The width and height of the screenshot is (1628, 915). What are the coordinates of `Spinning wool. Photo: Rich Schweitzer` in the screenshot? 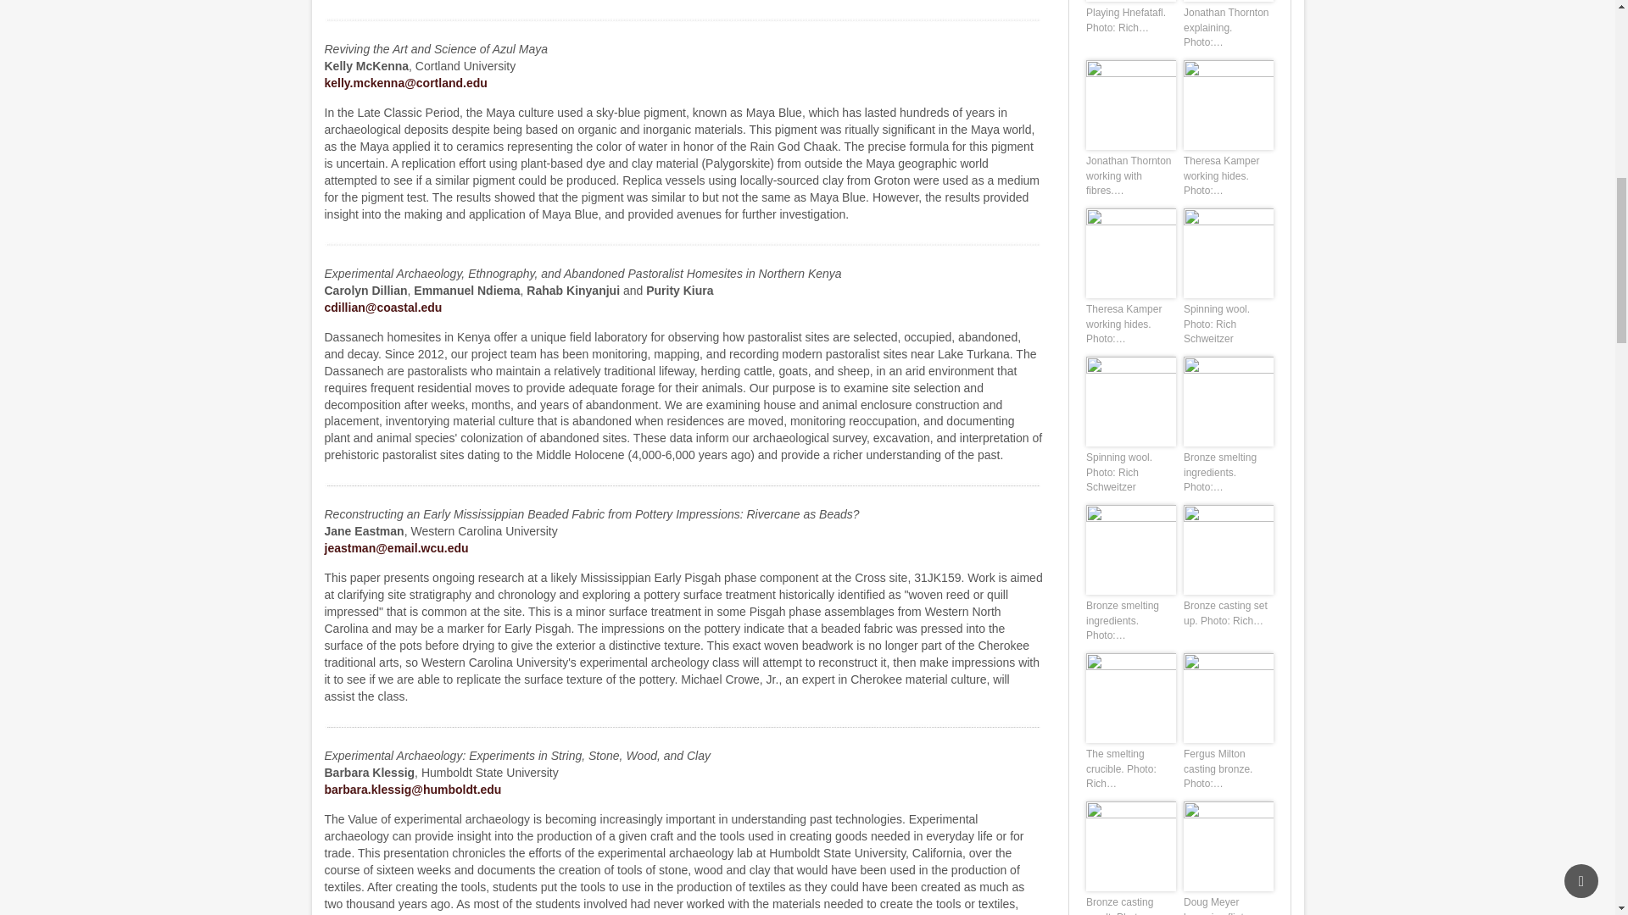 It's located at (1130, 400).